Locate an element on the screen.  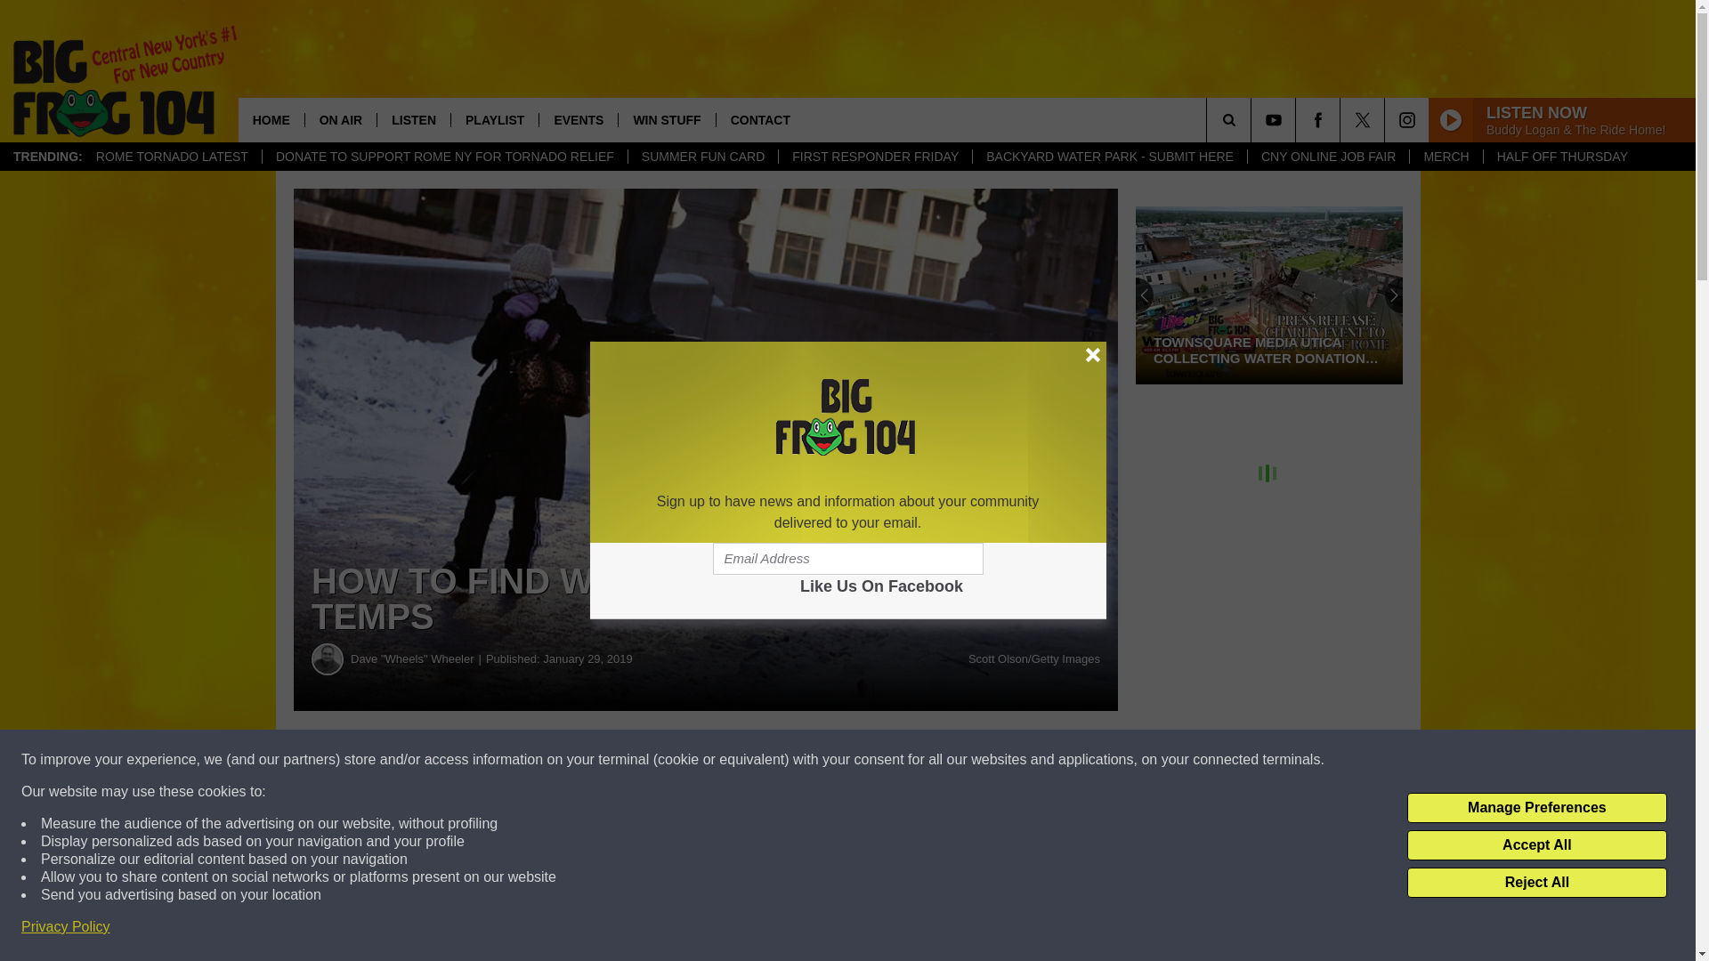
Email Address is located at coordinates (847, 559).